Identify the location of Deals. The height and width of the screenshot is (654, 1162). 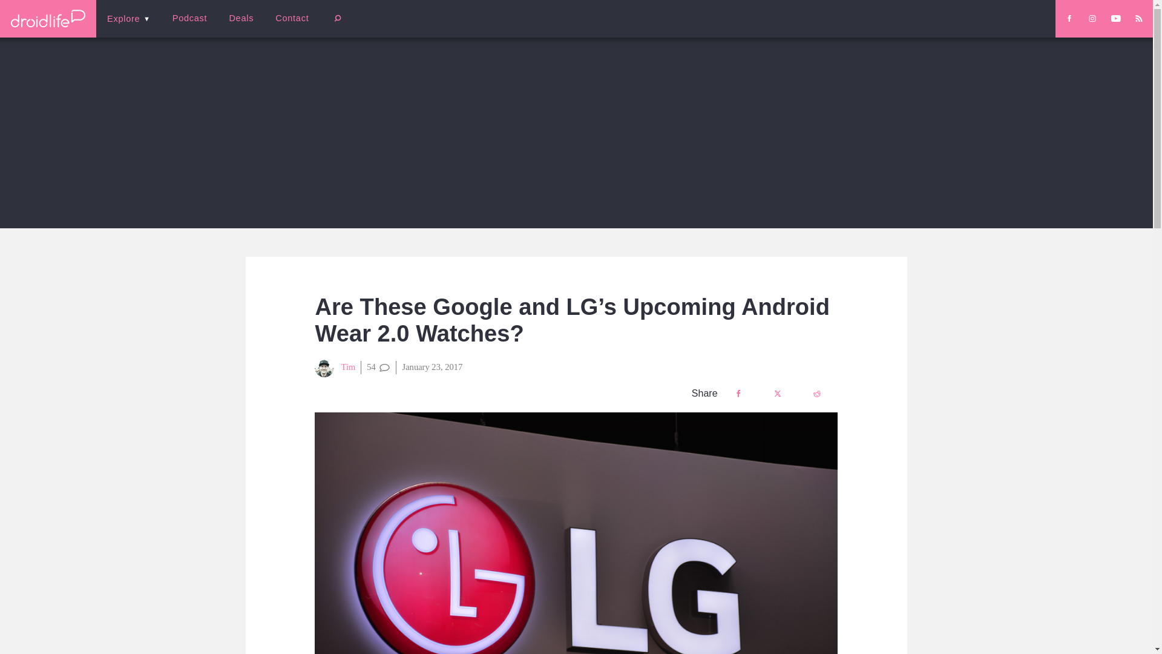
(241, 18).